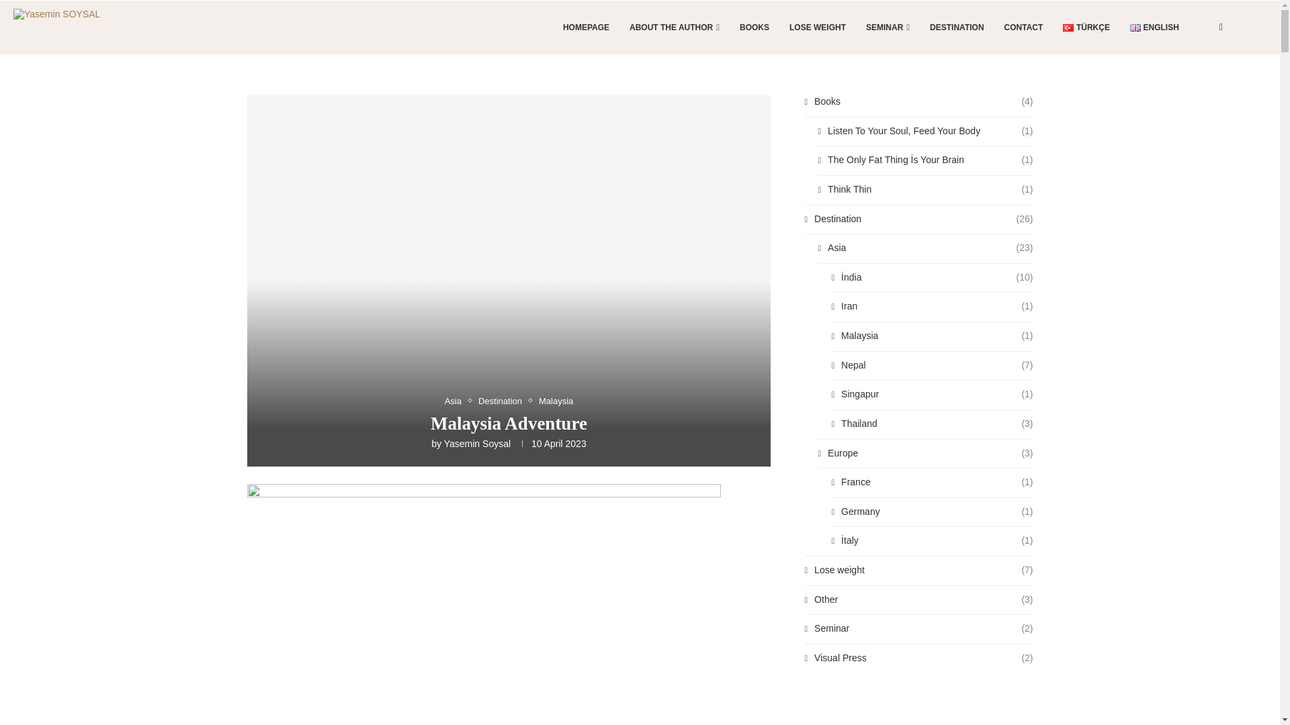  Describe the element at coordinates (477, 443) in the screenshot. I see `Yasemin Soysal` at that location.